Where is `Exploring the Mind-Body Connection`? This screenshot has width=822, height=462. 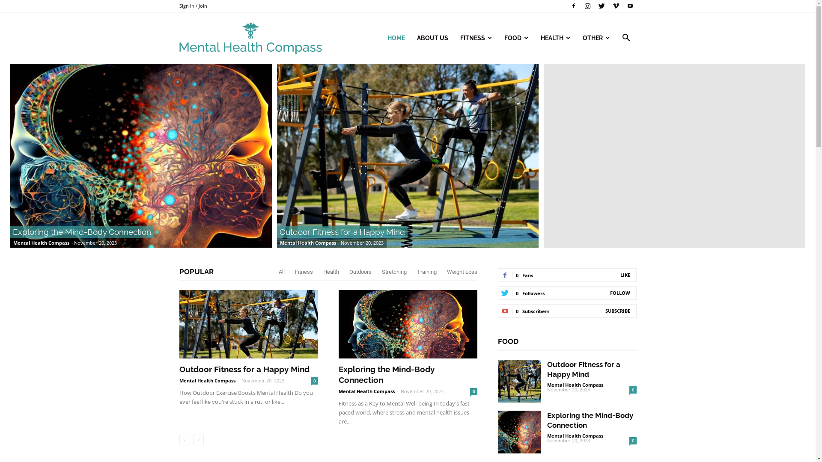 Exploring the Mind-Body Connection is located at coordinates (386, 375).